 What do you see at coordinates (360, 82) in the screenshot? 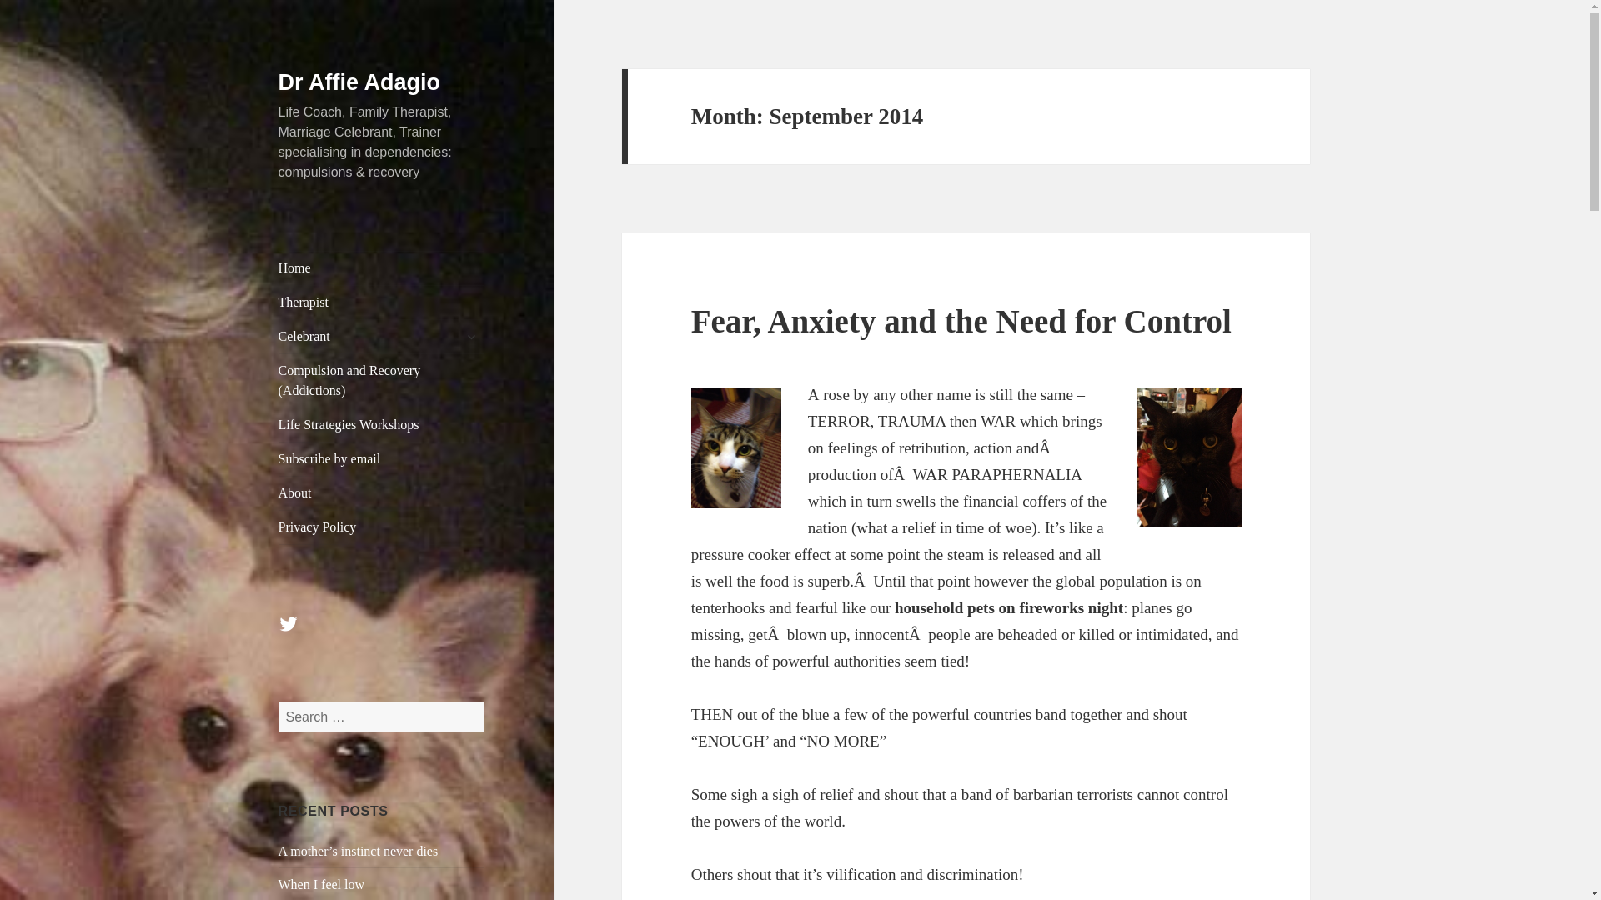
I see `Dr Affie Adagio` at bounding box center [360, 82].